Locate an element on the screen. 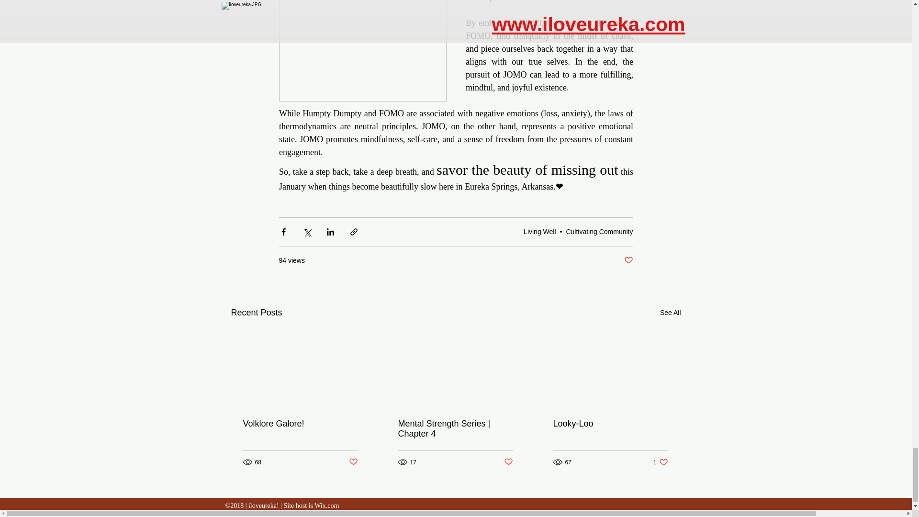  Post not marked as liked is located at coordinates (352, 462).